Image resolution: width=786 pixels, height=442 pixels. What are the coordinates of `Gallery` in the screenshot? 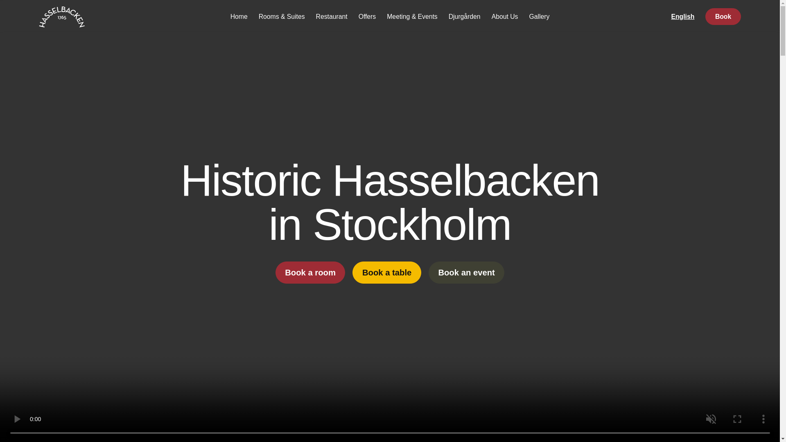 It's located at (539, 16).